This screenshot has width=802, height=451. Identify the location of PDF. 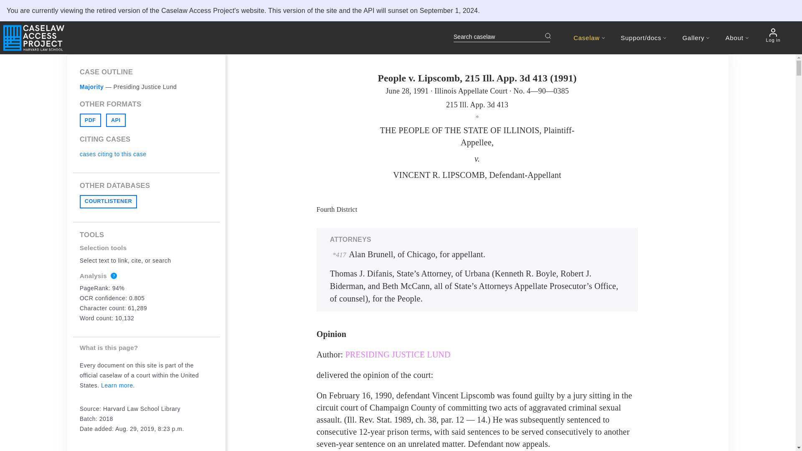
(90, 120).